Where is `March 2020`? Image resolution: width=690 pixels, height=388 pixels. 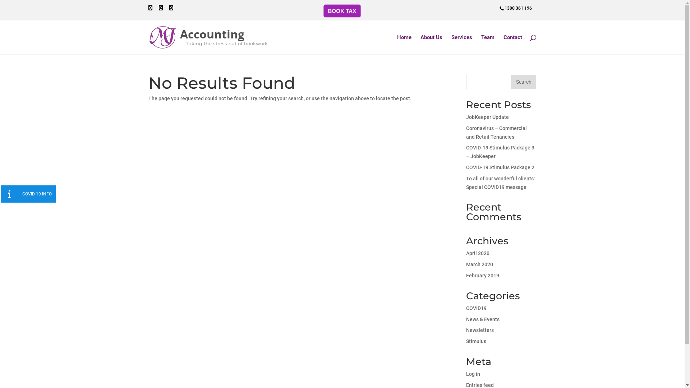 March 2020 is located at coordinates (479, 264).